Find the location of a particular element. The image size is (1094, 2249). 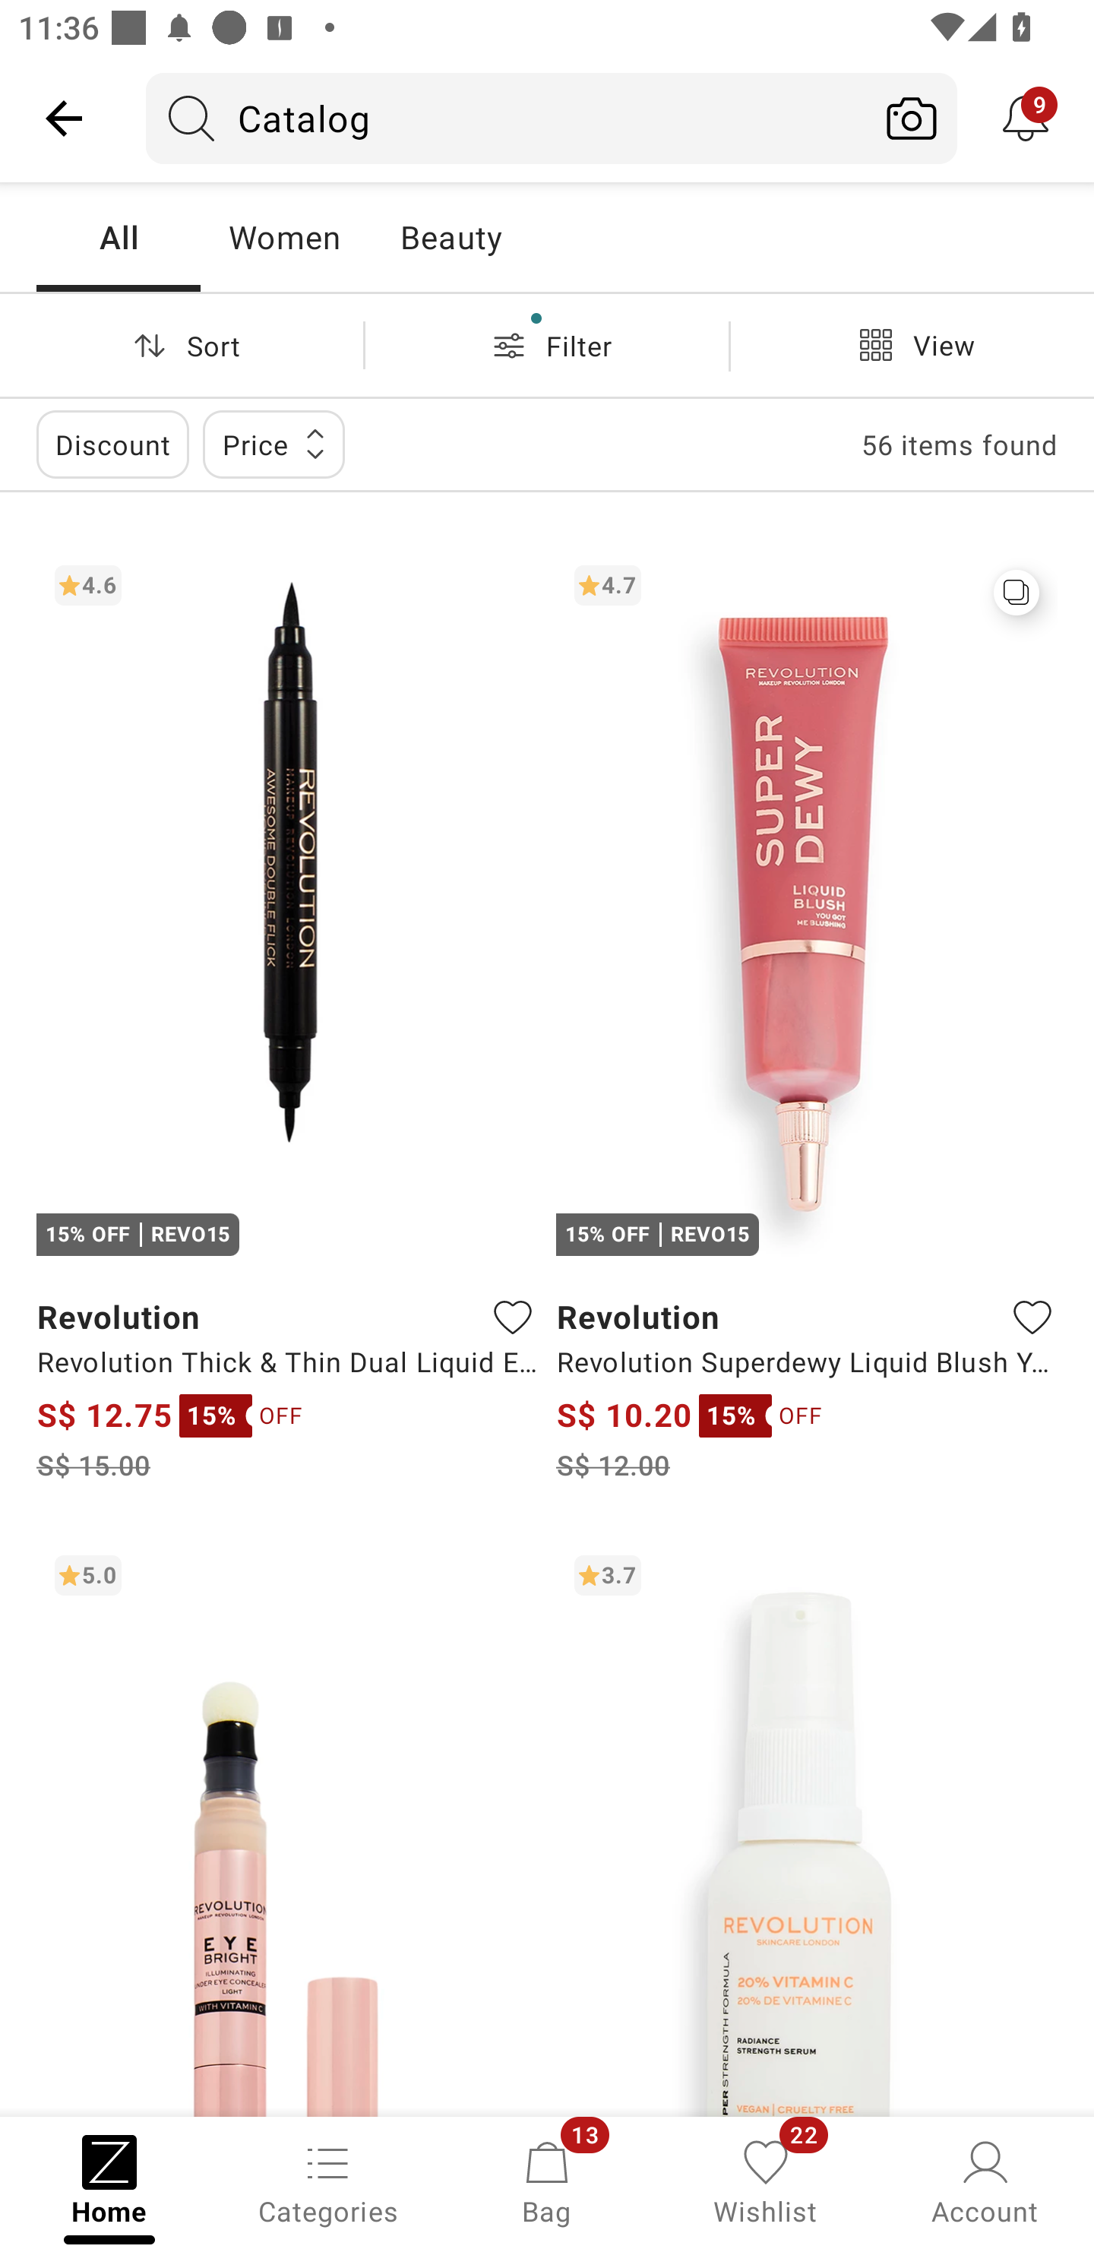

3.7 is located at coordinates (807, 1826).